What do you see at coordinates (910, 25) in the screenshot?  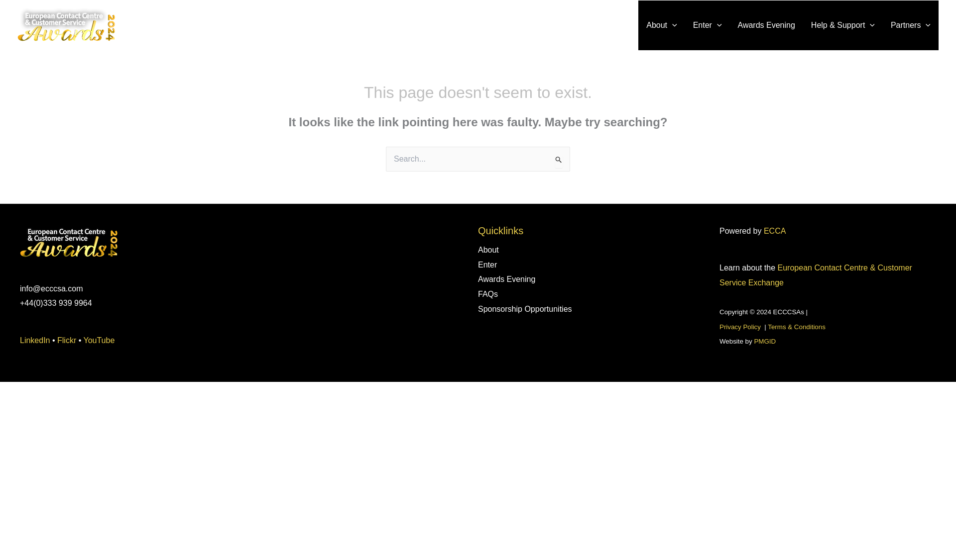 I see `Partners` at bounding box center [910, 25].